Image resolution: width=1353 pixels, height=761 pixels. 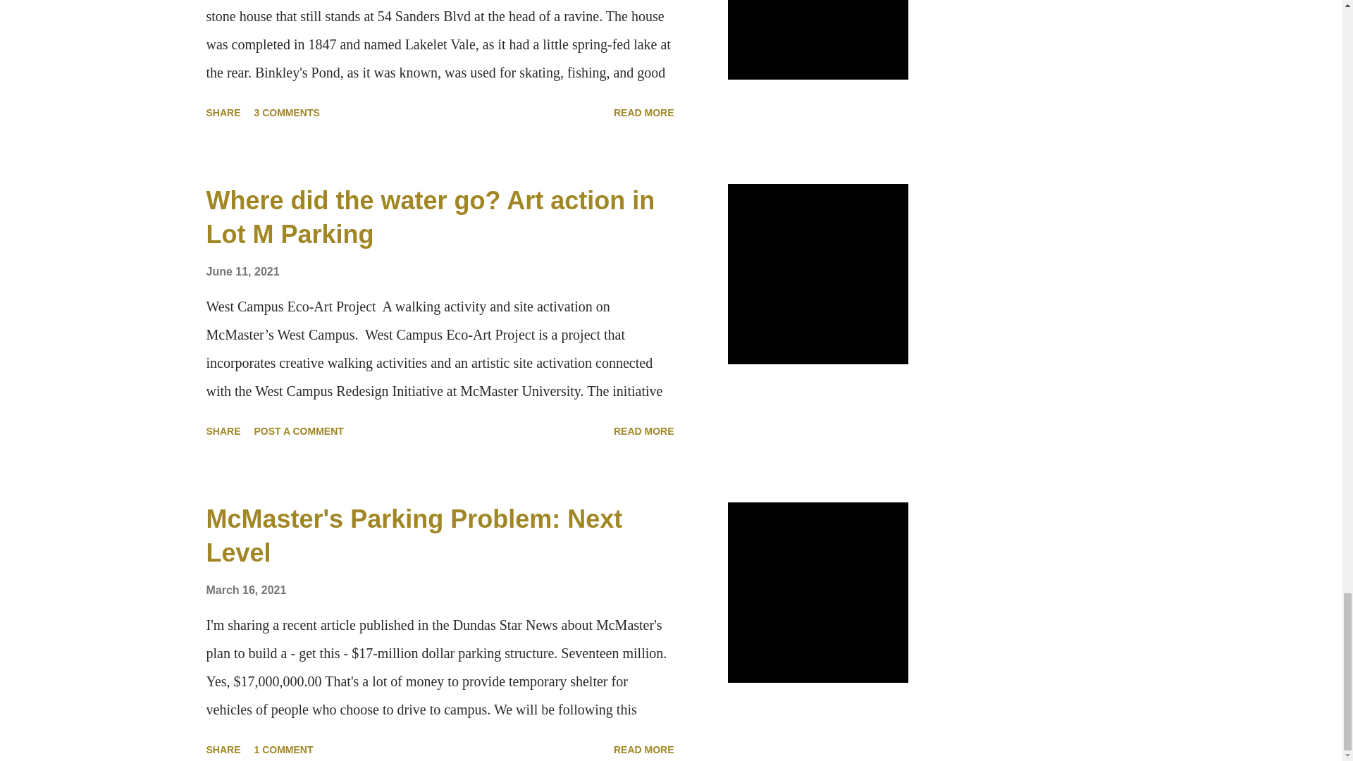 What do you see at coordinates (223, 431) in the screenshot?
I see `SHARE` at bounding box center [223, 431].